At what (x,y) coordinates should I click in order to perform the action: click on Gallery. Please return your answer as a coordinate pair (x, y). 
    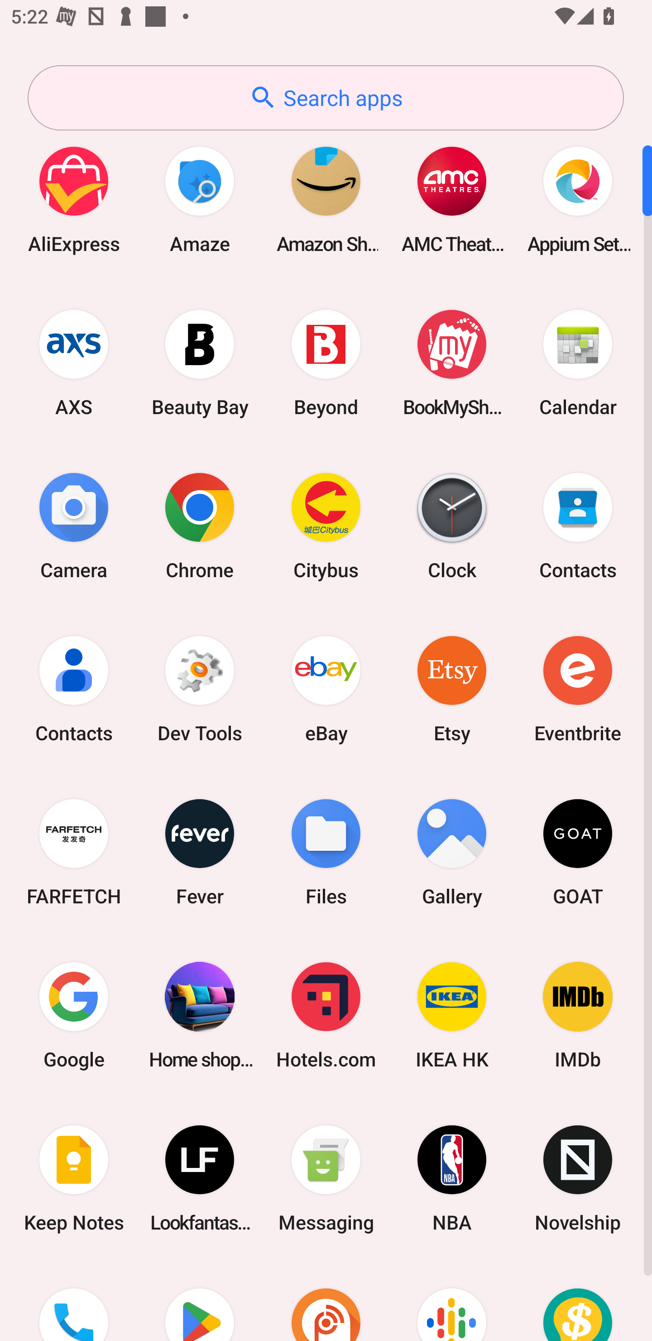
    Looking at the image, I should click on (452, 852).